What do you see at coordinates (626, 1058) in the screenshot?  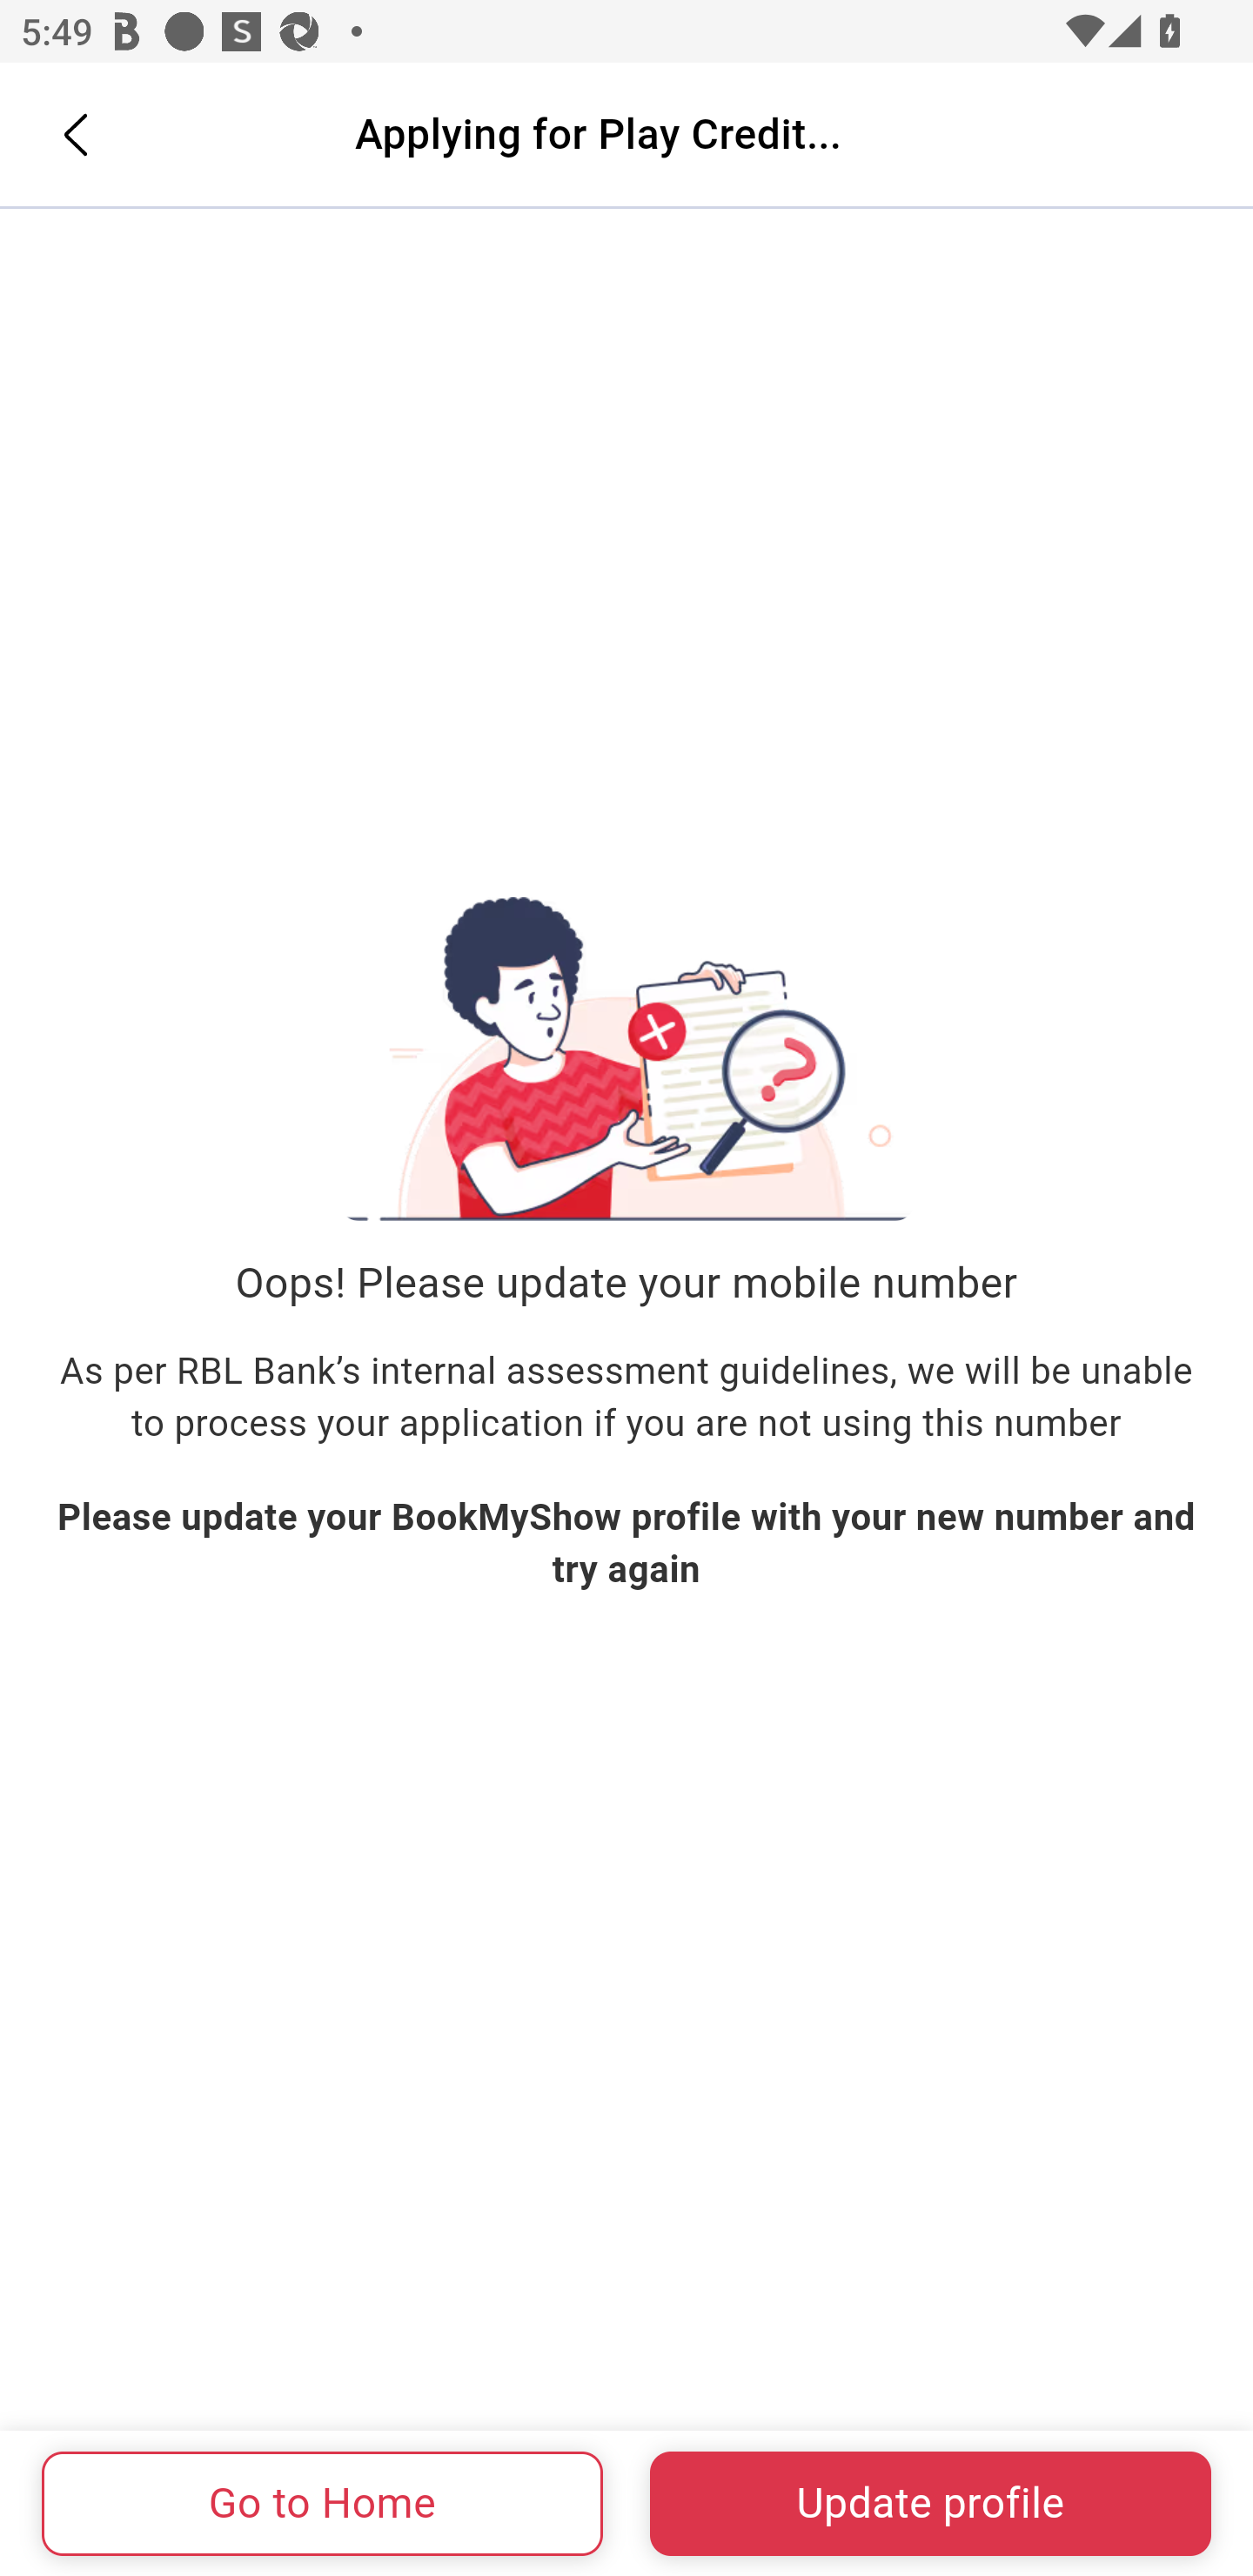 I see `play-credit-card` at bounding box center [626, 1058].